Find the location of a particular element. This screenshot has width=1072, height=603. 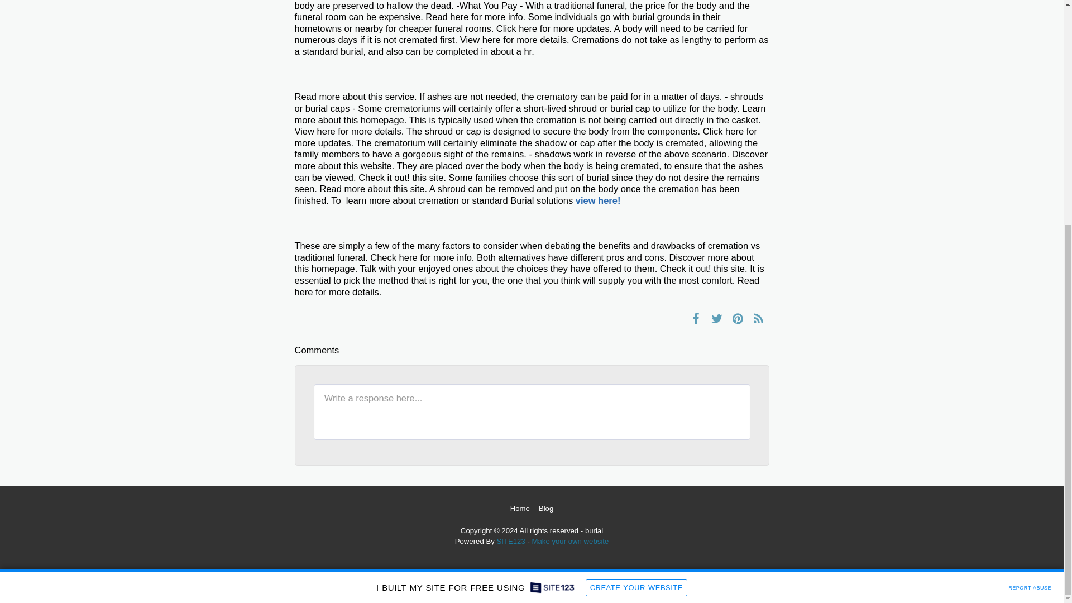

Blog is located at coordinates (546, 508).